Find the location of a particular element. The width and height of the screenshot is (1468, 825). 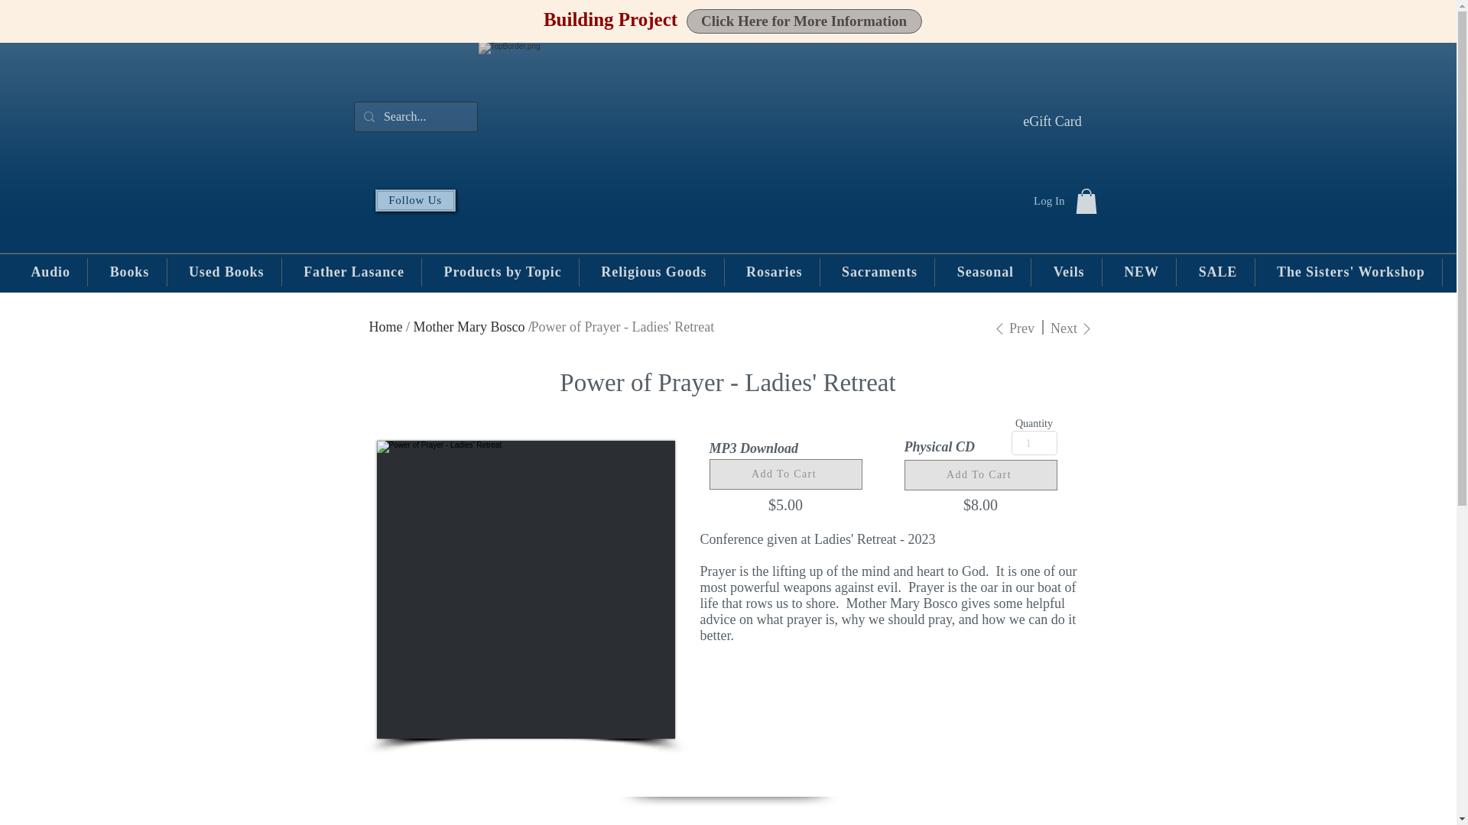

Log In is located at coordinates (1049, 200).